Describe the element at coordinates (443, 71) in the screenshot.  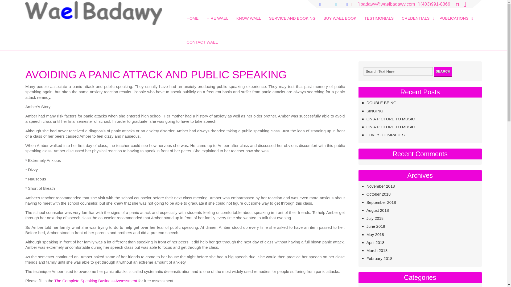
I see `Search` at that location.